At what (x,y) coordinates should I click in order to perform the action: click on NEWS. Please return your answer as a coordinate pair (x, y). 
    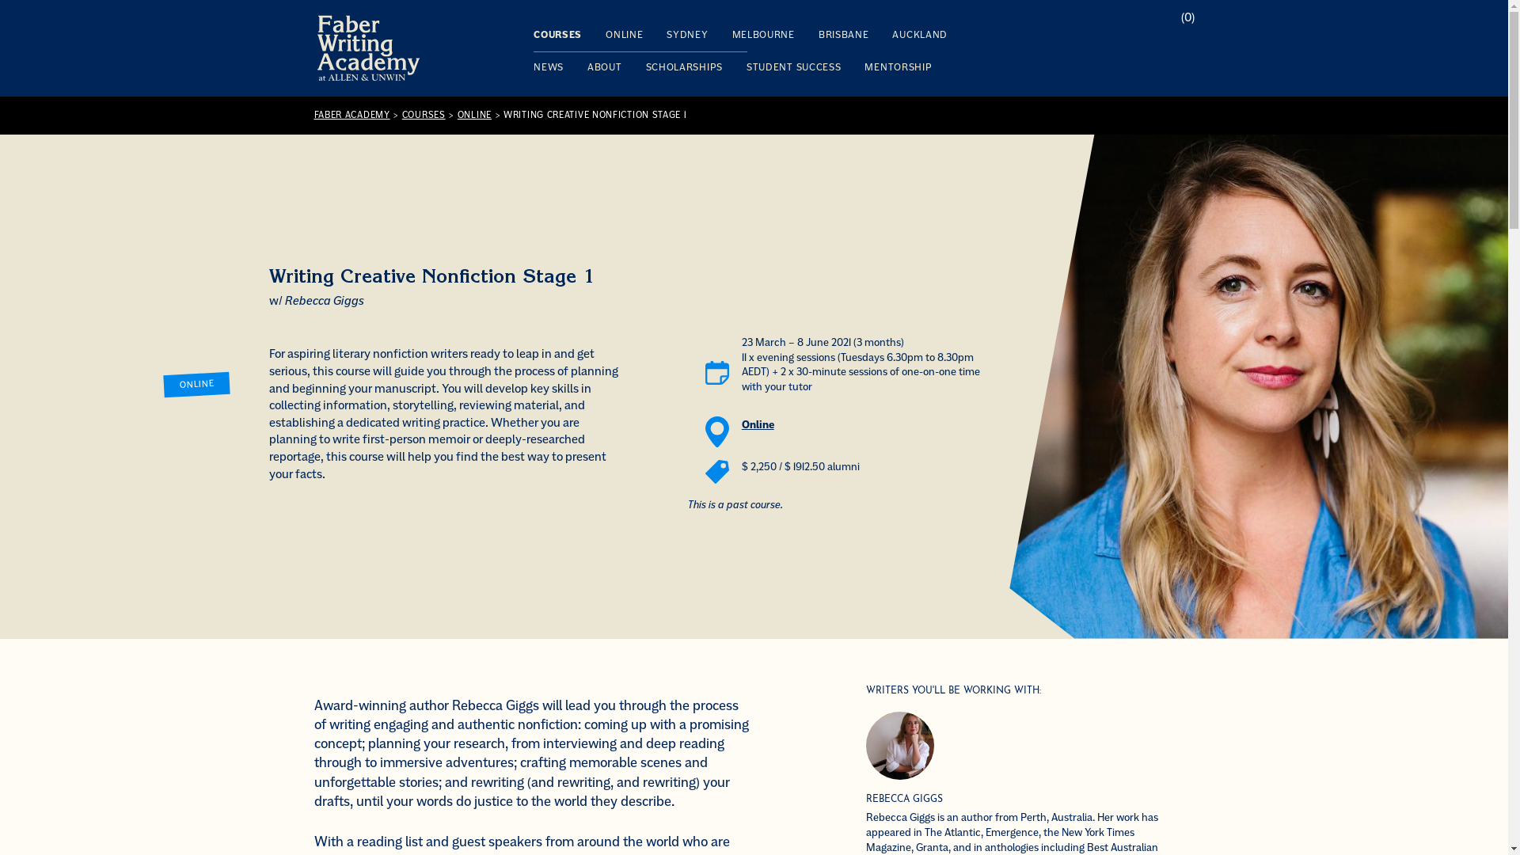
    Looking at the image, I should click on (549, 67).